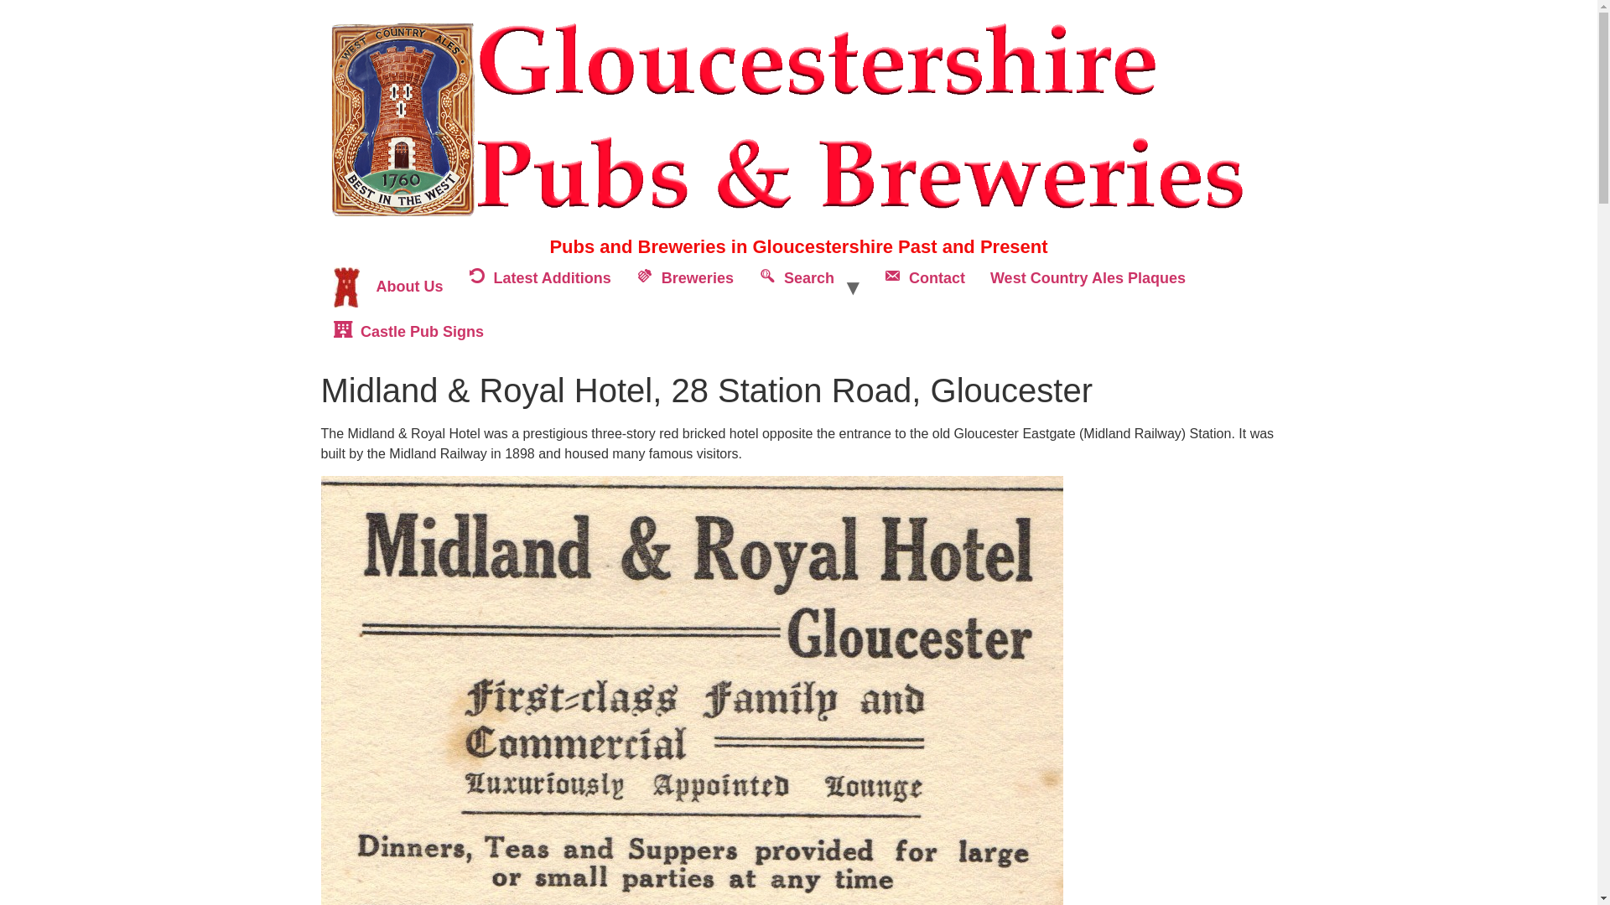 The width and height of the screenshot is (1610, 905). Describe the element at coordinates (540, 287) in the screenshot. I see `Latest Additions` at that location.